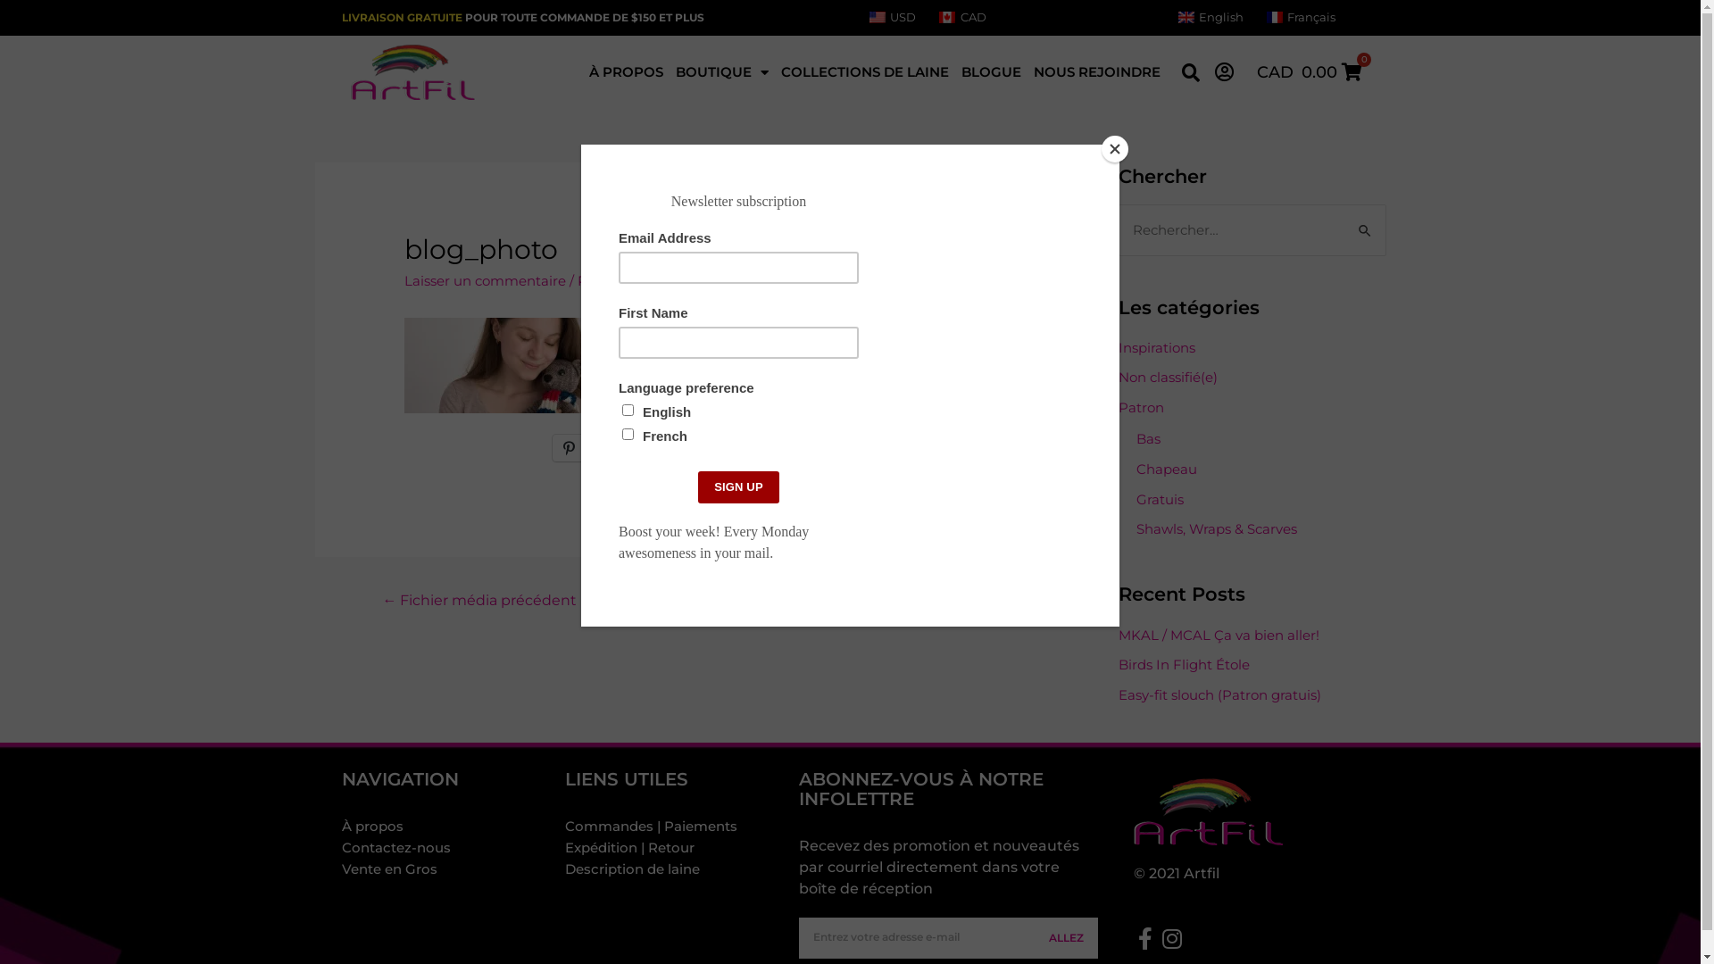  Describe the element at coordinates (673, 869) in the screenshot. I see `Description de laine` at that location.